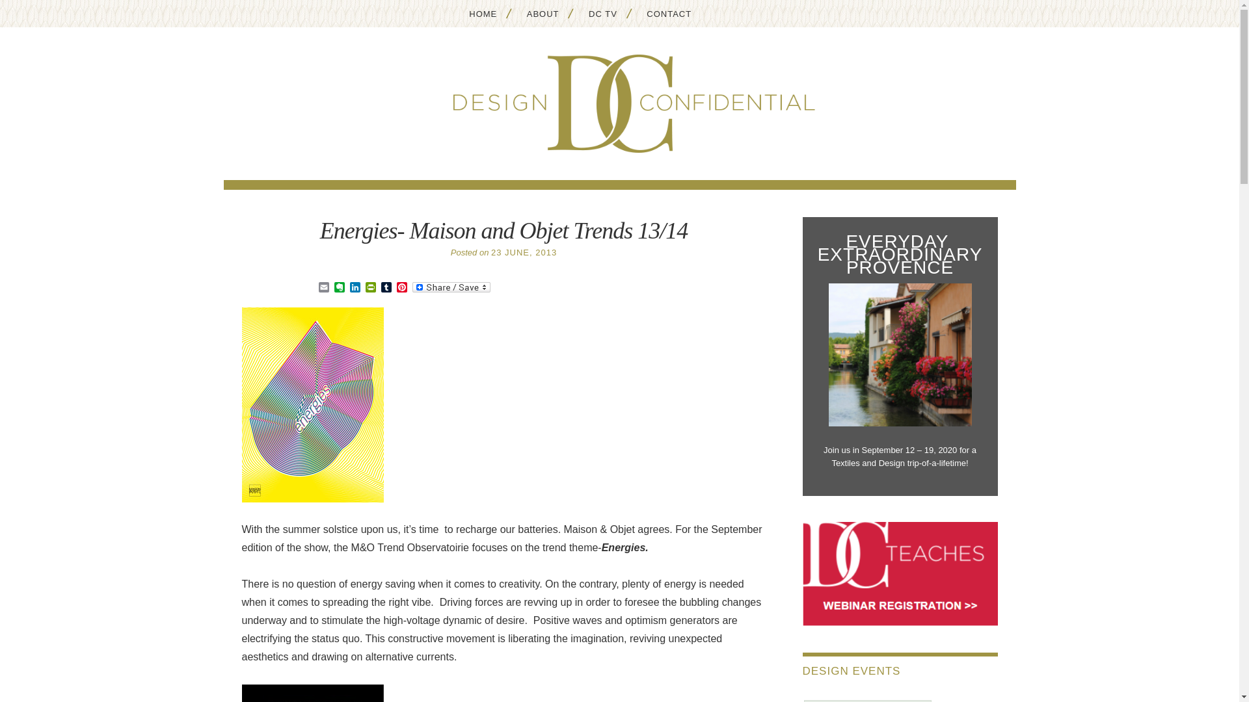  I want to click on Tumblr, so click(386, 288).